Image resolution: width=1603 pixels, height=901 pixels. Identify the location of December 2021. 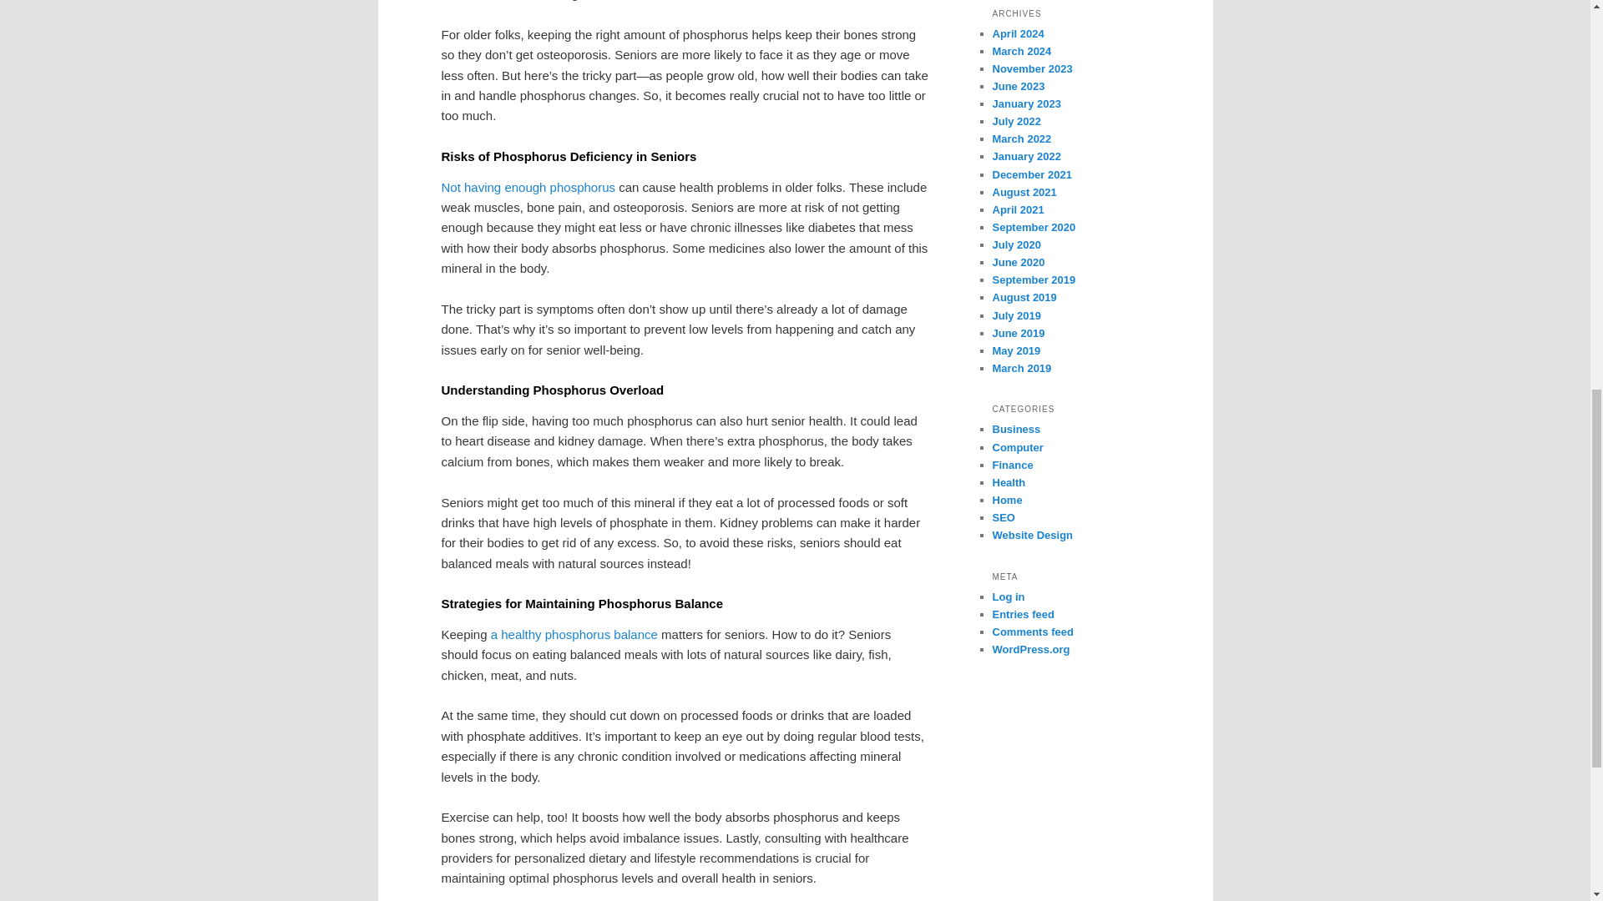
(1031, 174).